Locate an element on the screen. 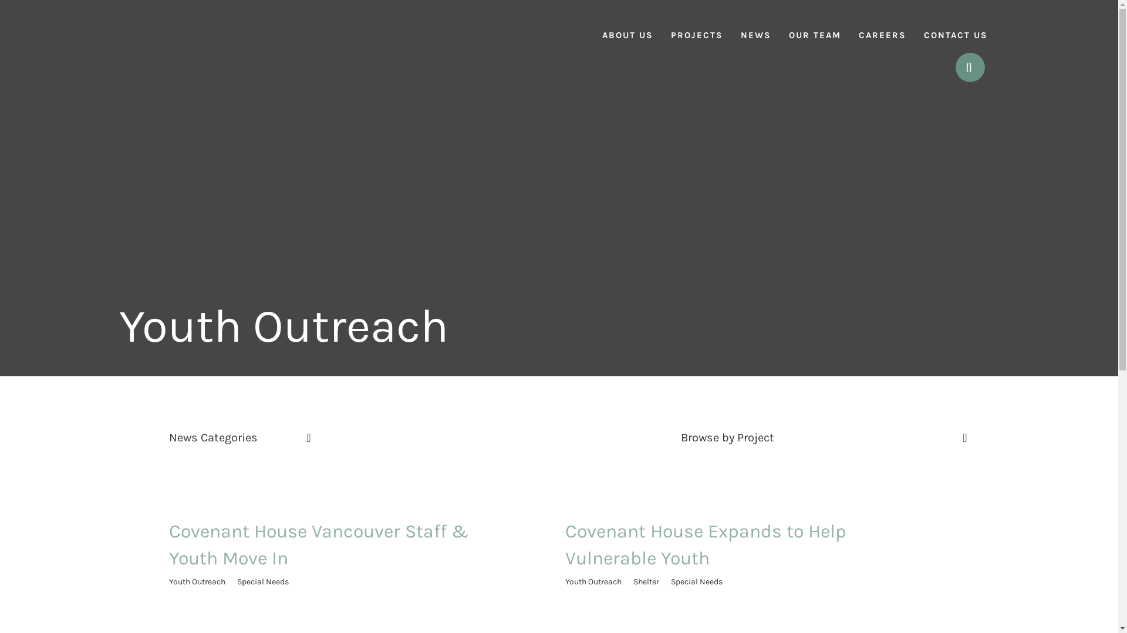 This screenshot has height=633, width=1127. OUR TEAM is located at coordinates (815, 26).